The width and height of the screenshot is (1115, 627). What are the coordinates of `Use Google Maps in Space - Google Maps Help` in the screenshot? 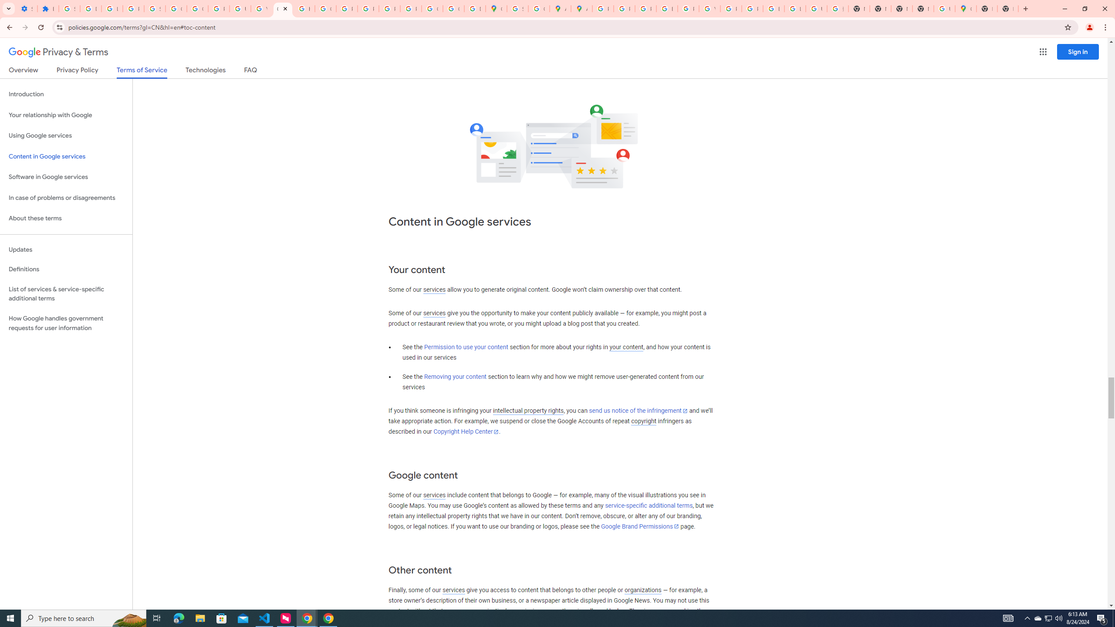 It's located at (944, 9).